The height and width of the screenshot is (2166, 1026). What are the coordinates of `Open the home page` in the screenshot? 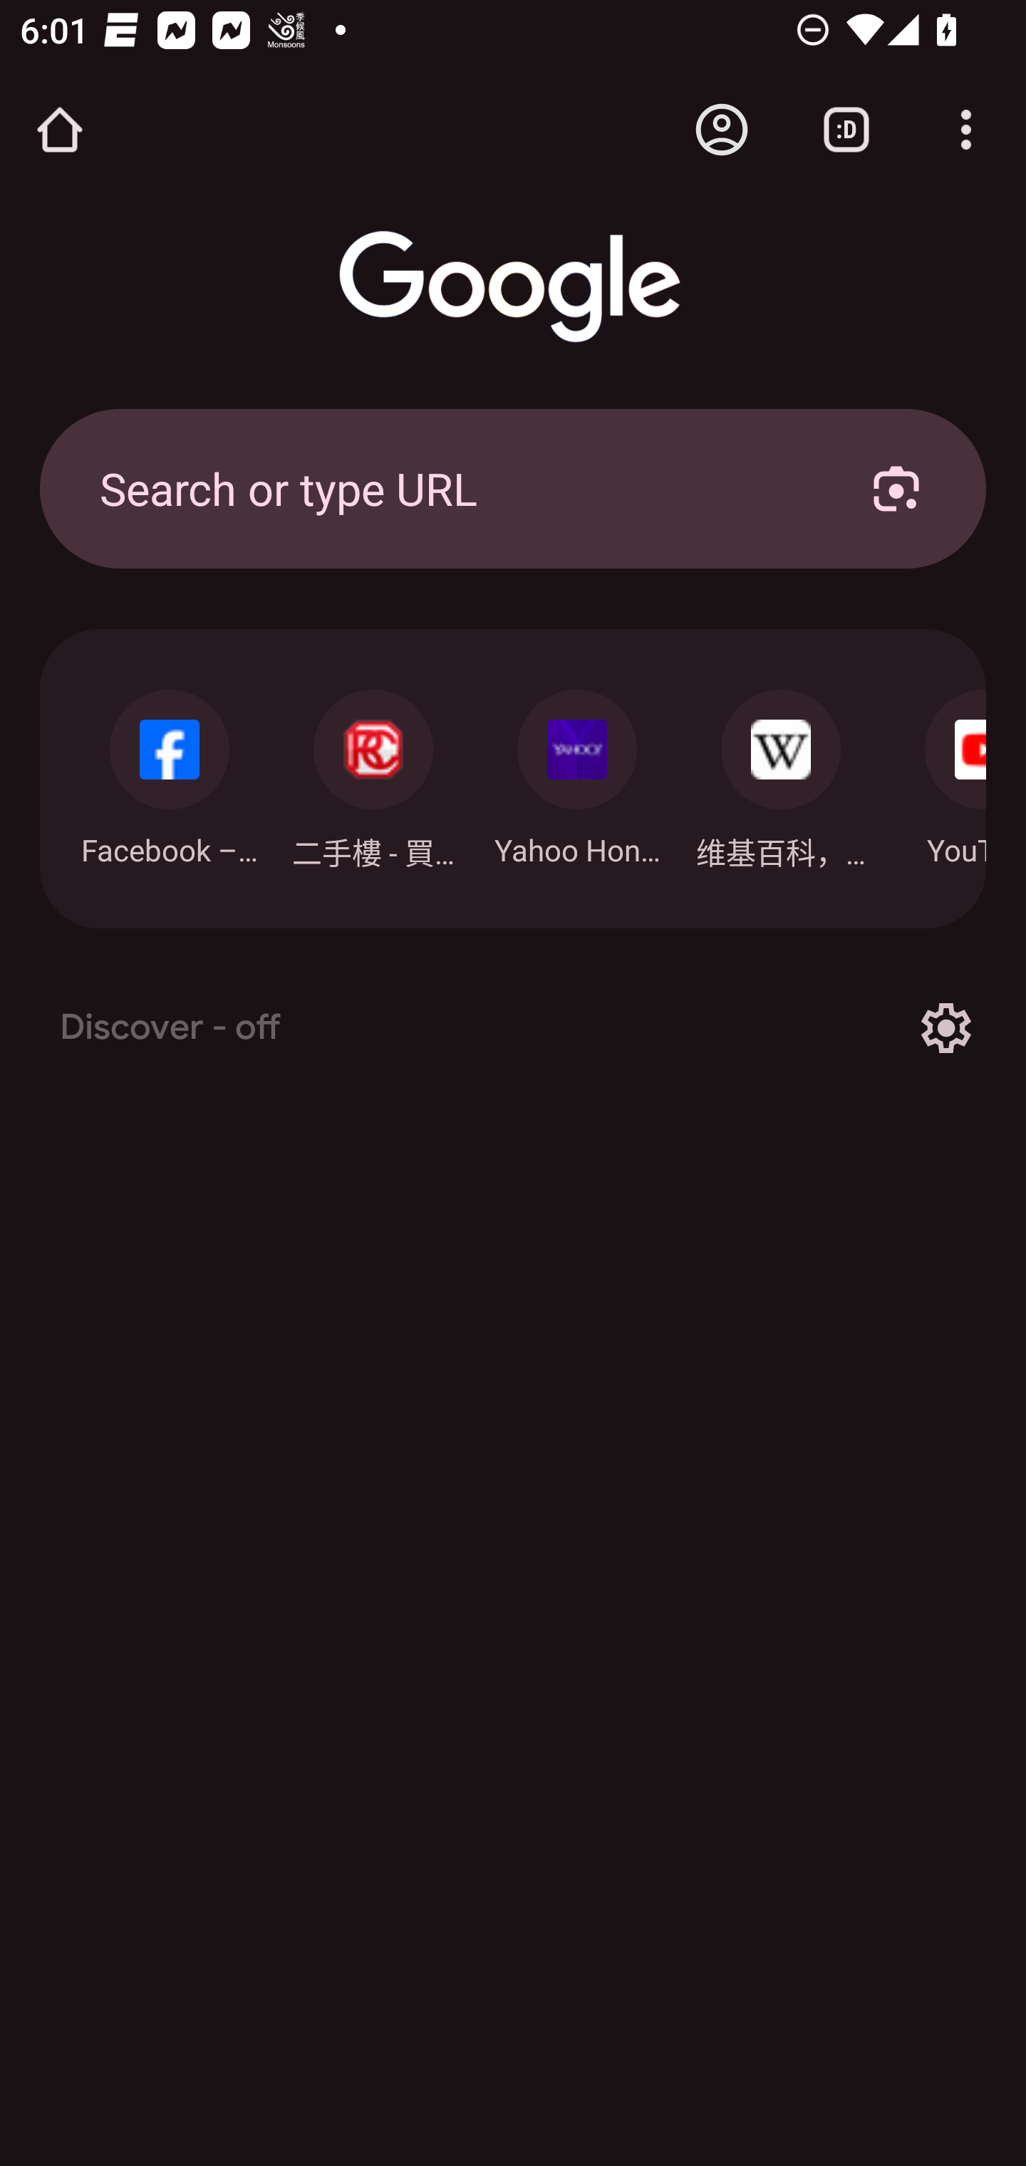 It's located at (60, 130).